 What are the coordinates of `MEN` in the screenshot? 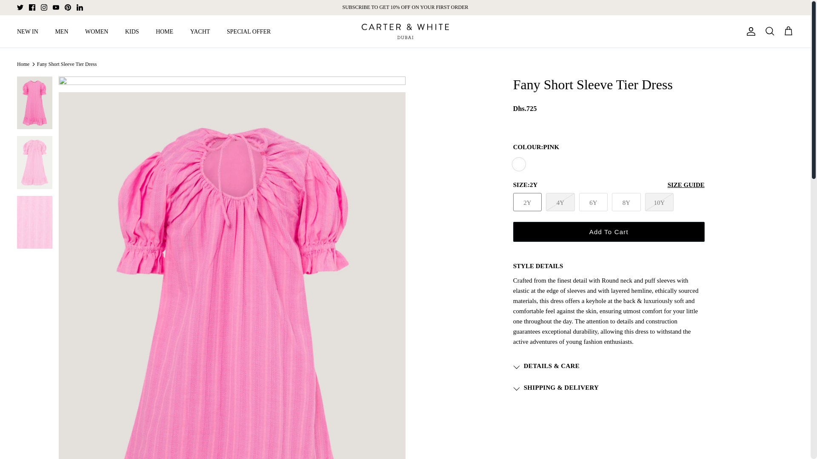 It's located at (61, 31).